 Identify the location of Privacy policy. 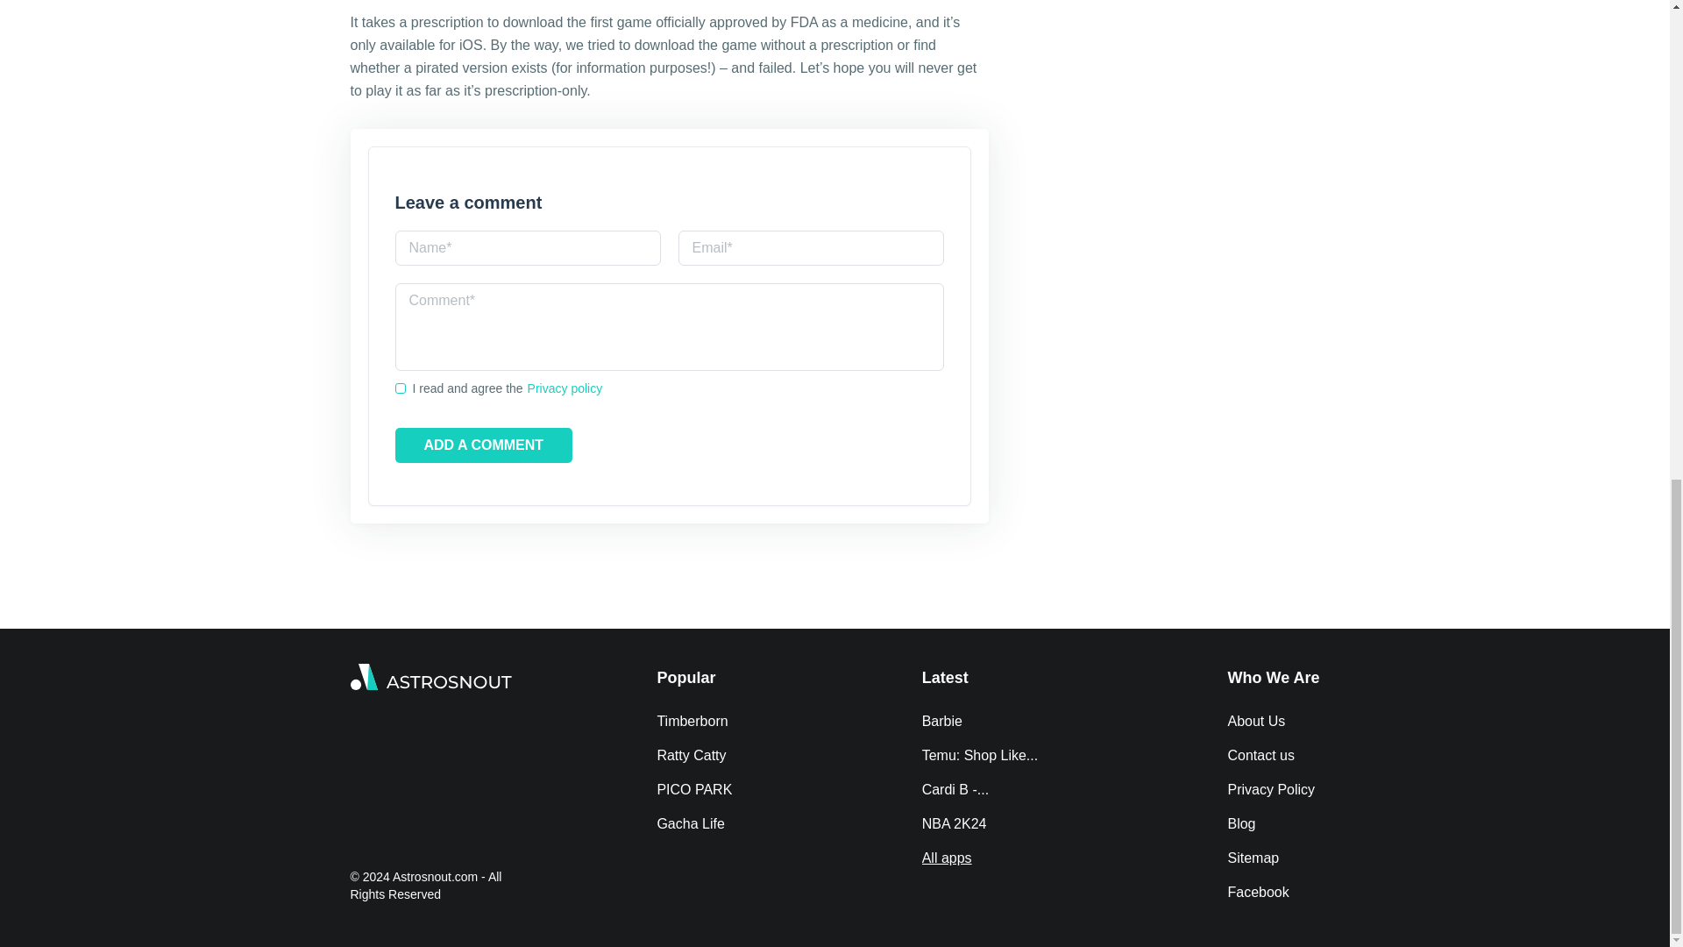
(565, 388).